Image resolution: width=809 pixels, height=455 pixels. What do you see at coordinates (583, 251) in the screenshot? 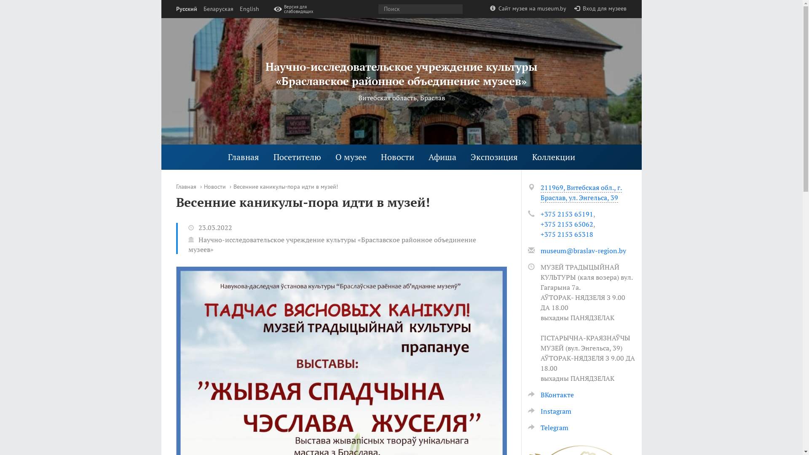
I see `museum@braslav-region.by` at bounding box center [583, 251].